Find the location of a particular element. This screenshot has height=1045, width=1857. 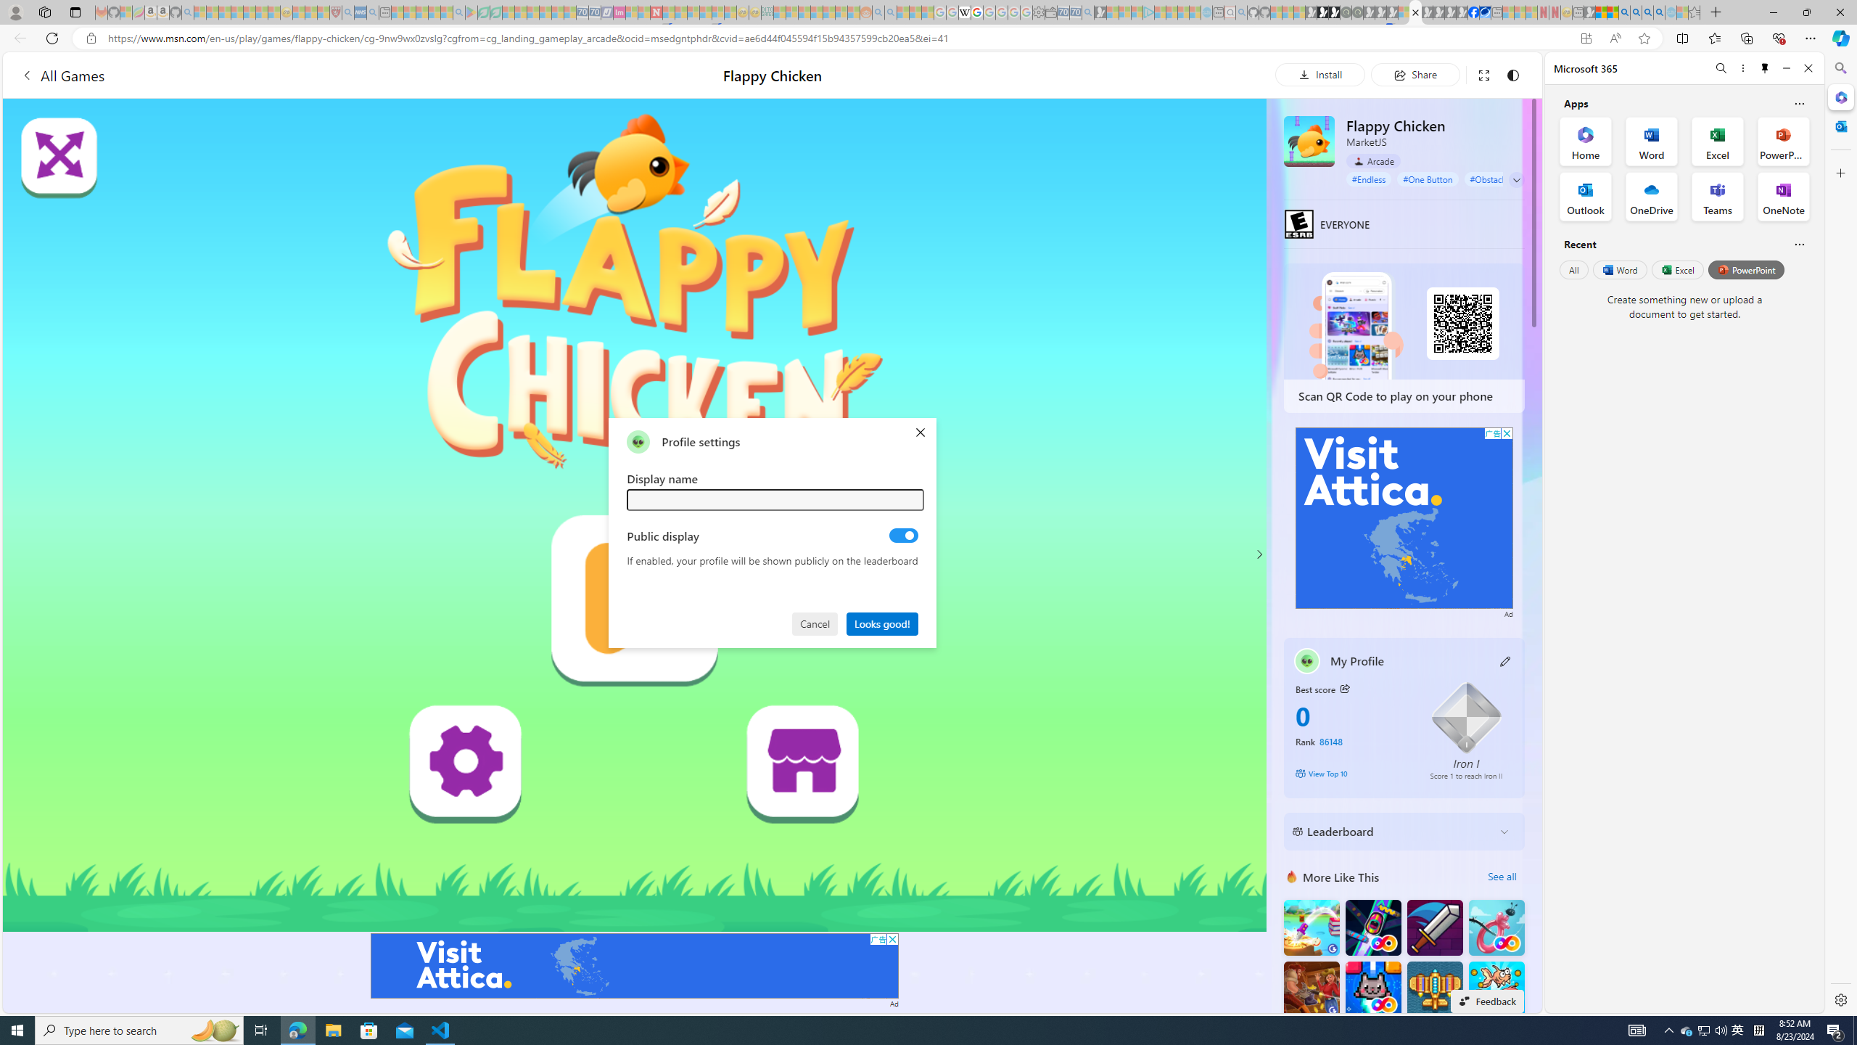

Share is located at coordinates (1415, 74).